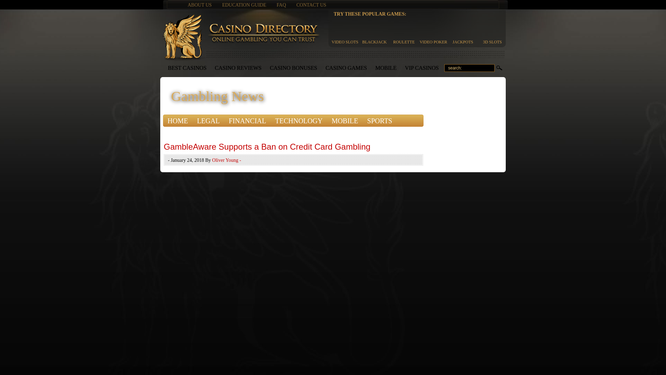 This screenshot has height=375, width=666. I want to click on CASINO BONUSES, so click(293, 68).